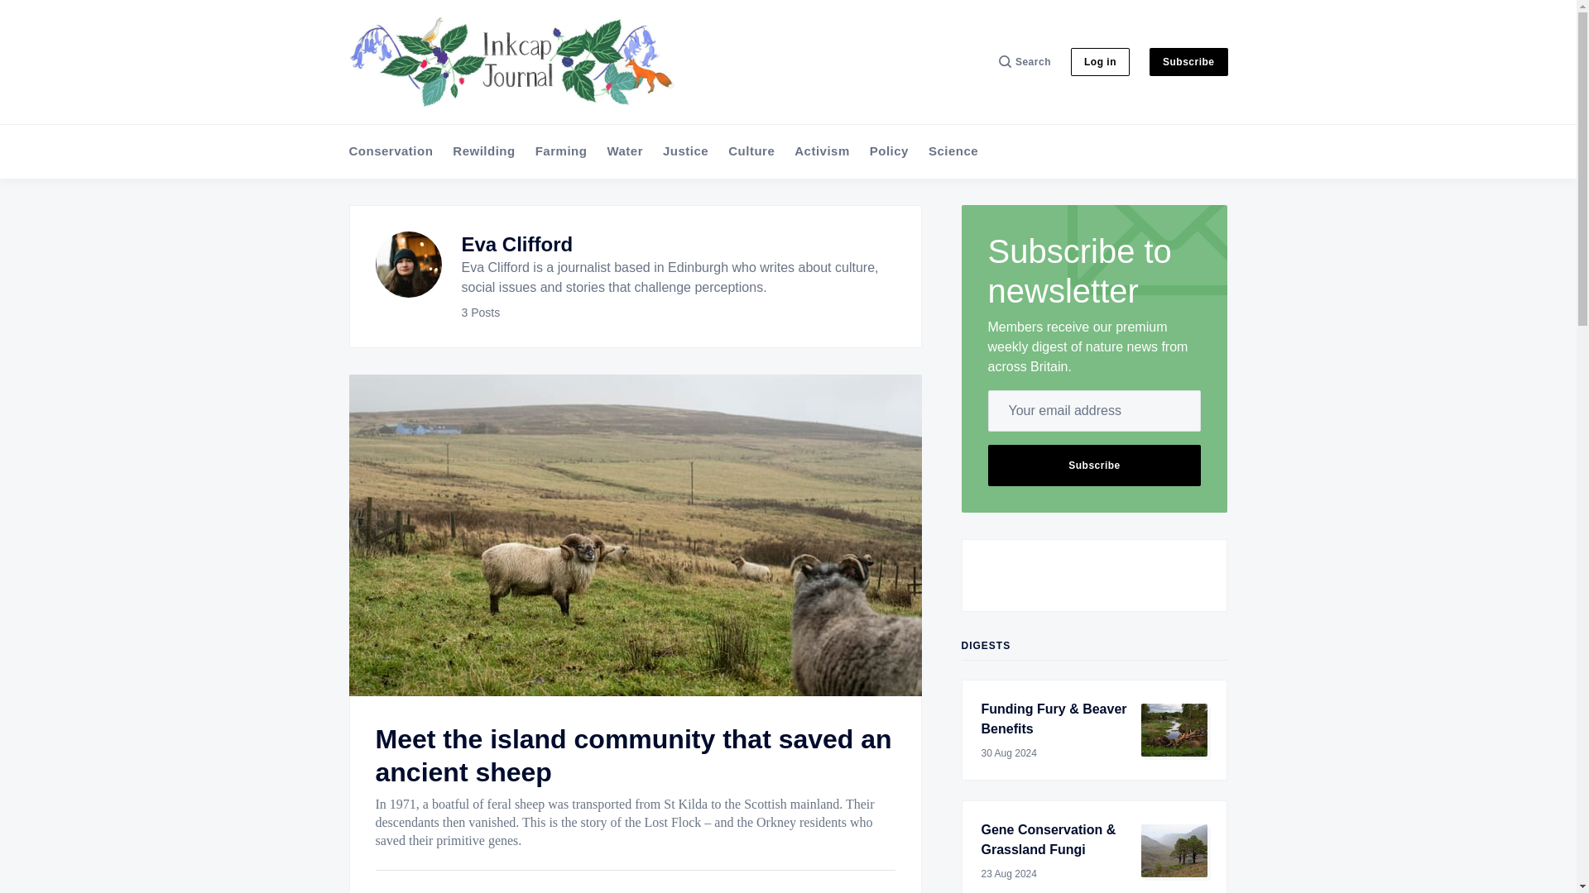 This screenshot has width=1589, height=893. What do you see at coordinates (1188, 61) in the screenshot?
I see `Subscribe` at bounding box center [1188, 61].